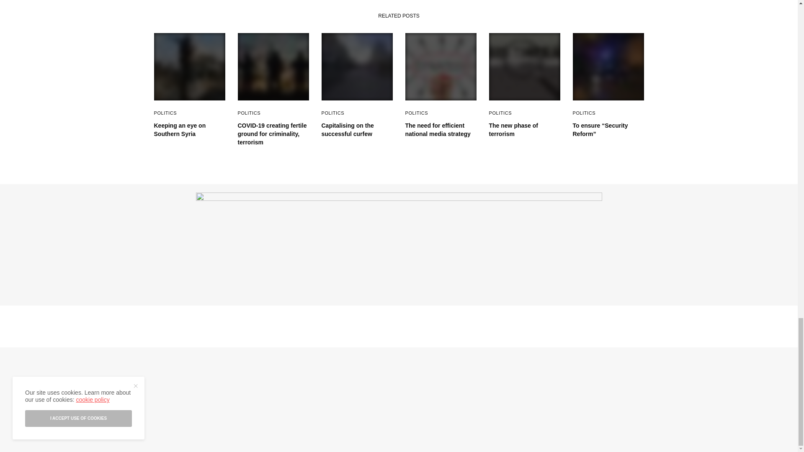 The width and height of the screenshot is (804, 452). What do you see at coordinates (189, 130) in the screenshot?
I see `Keeping an eye on Southern Syria` at bounding box center [189, 130].